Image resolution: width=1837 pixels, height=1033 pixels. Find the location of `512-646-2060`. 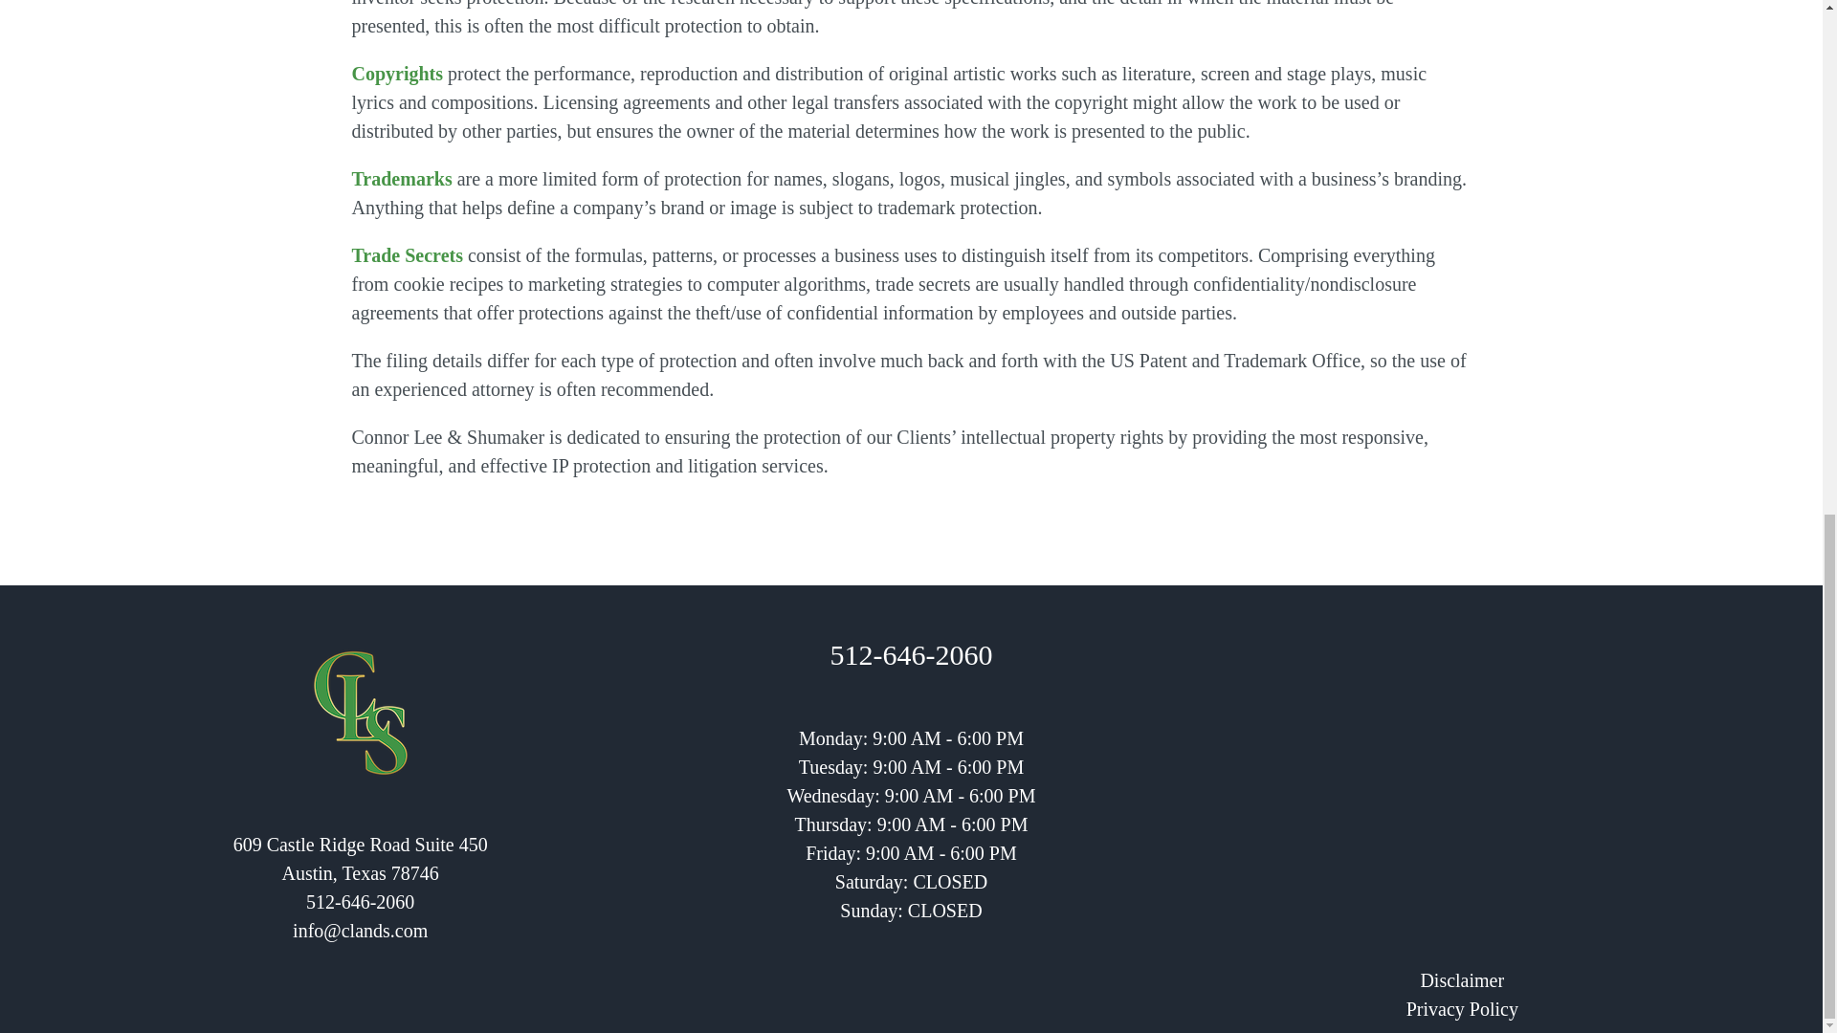

512-646-2060 is located at coordinates (360, 901).